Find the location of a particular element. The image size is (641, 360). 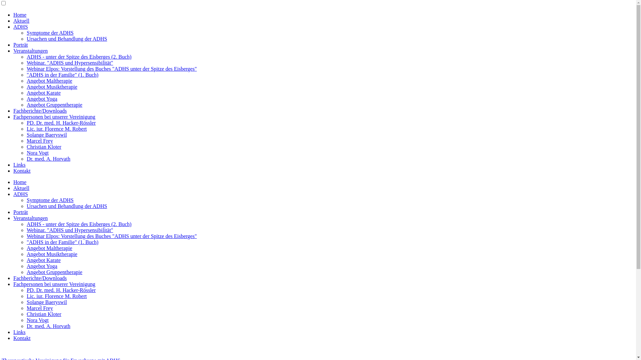

Symptome der ADHS is located at coordinates (50, 33).